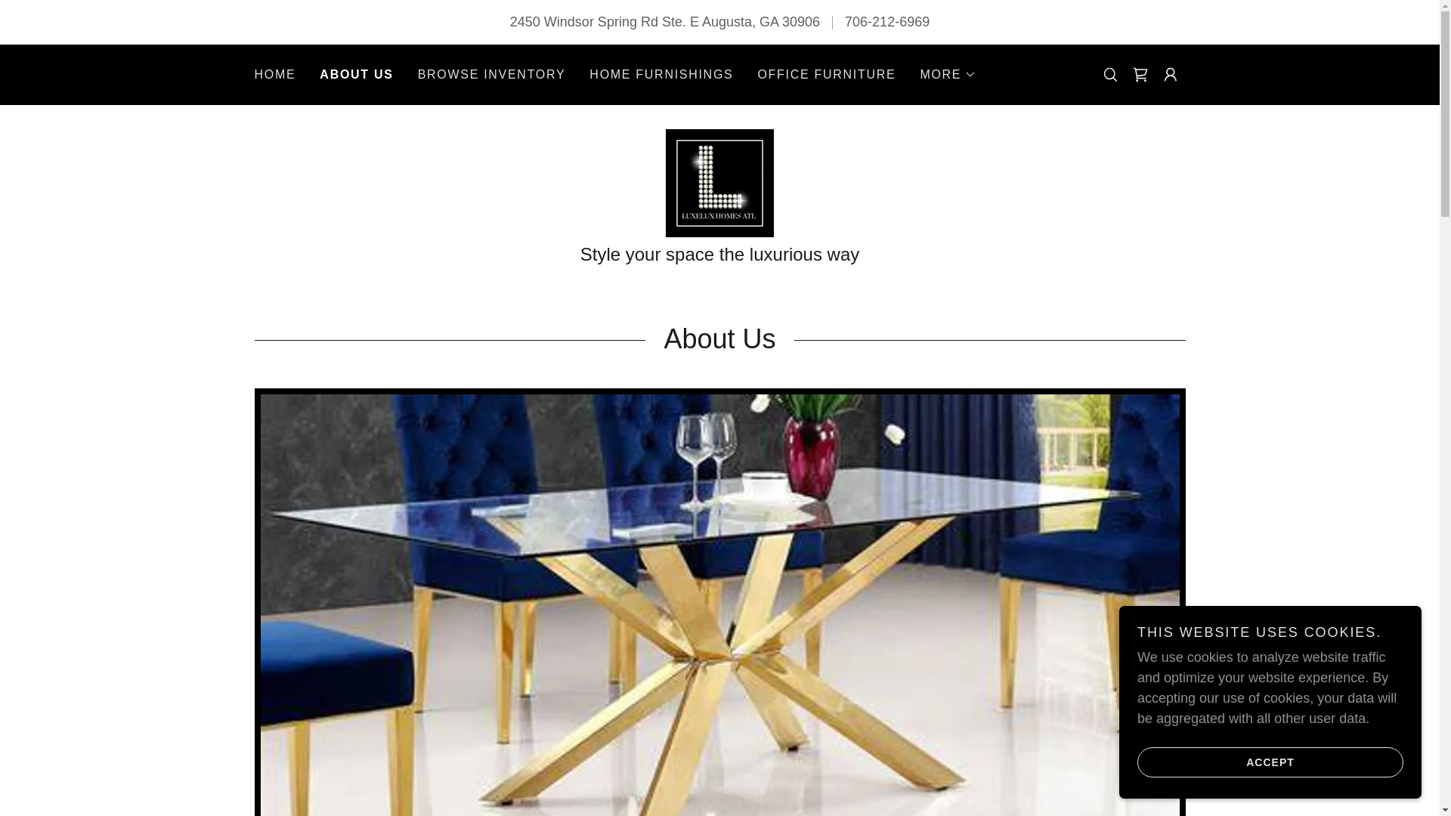  Describe the element at coordinates (356, 75) in the screenshot. I see `ABOUT US` at that location.